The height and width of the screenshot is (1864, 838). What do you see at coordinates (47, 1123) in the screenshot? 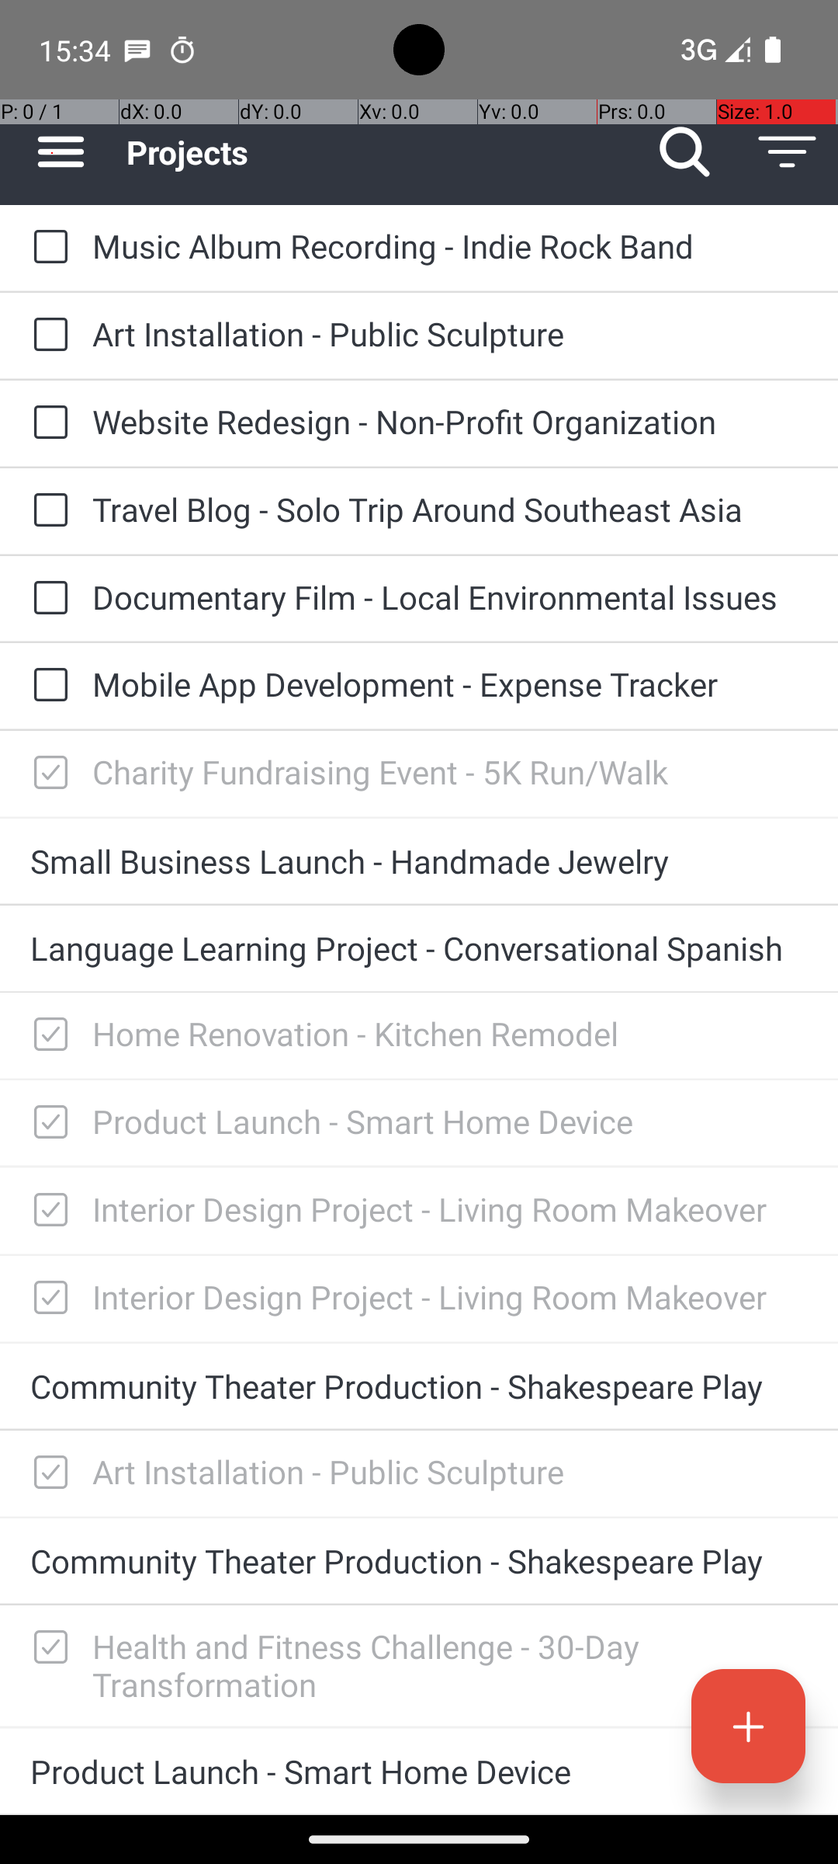
I see `to-do: Product Launch - Smart Home Device` at bounding box center [47, 1123].